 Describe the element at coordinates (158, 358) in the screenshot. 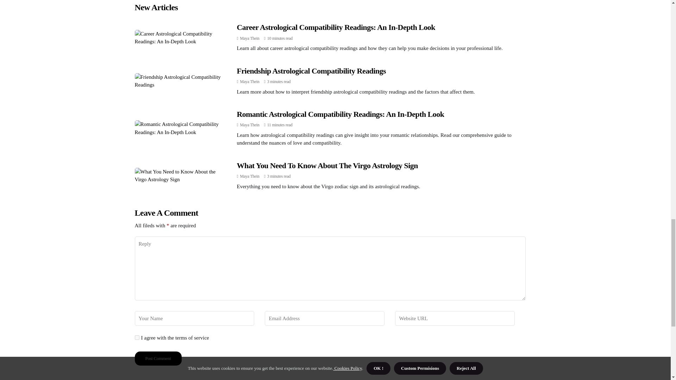

I see `Post Comment` at that location.